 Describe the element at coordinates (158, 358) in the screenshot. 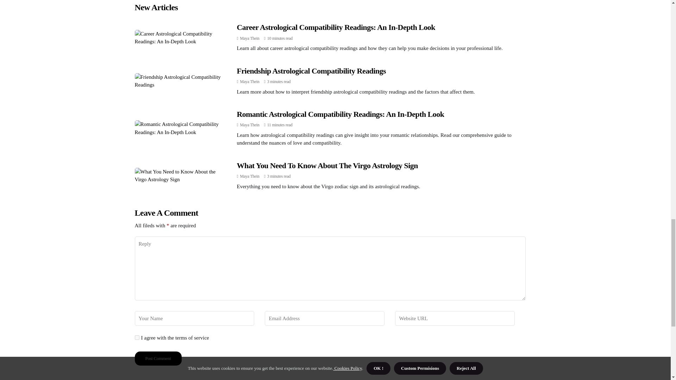

I see `Post Comment` at that location.